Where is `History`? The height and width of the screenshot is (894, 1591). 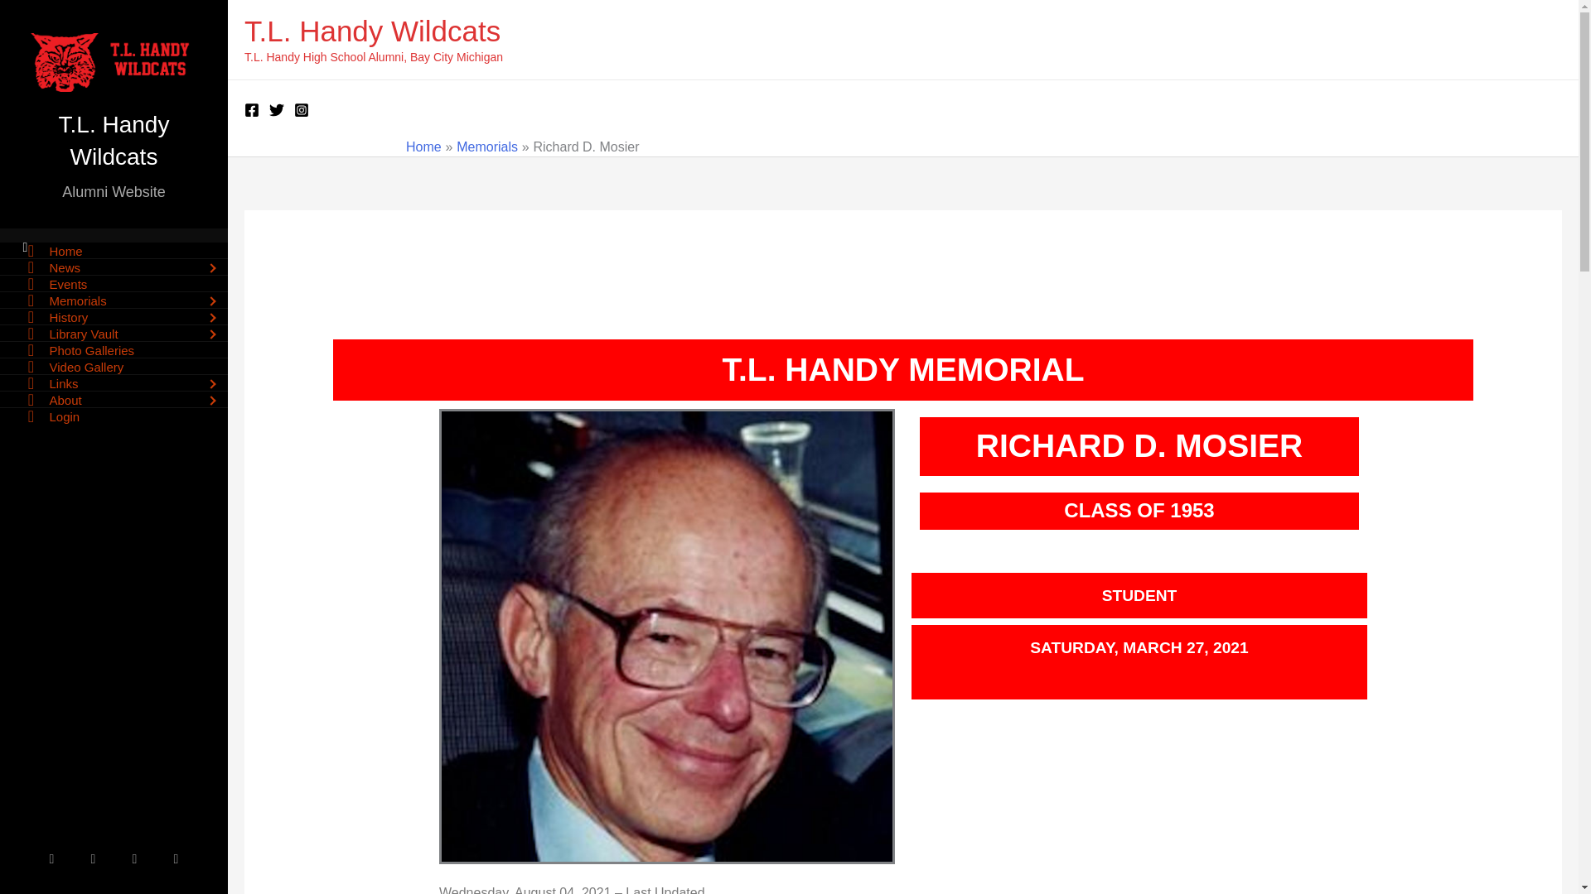 History is located at coordinates (114, 316).